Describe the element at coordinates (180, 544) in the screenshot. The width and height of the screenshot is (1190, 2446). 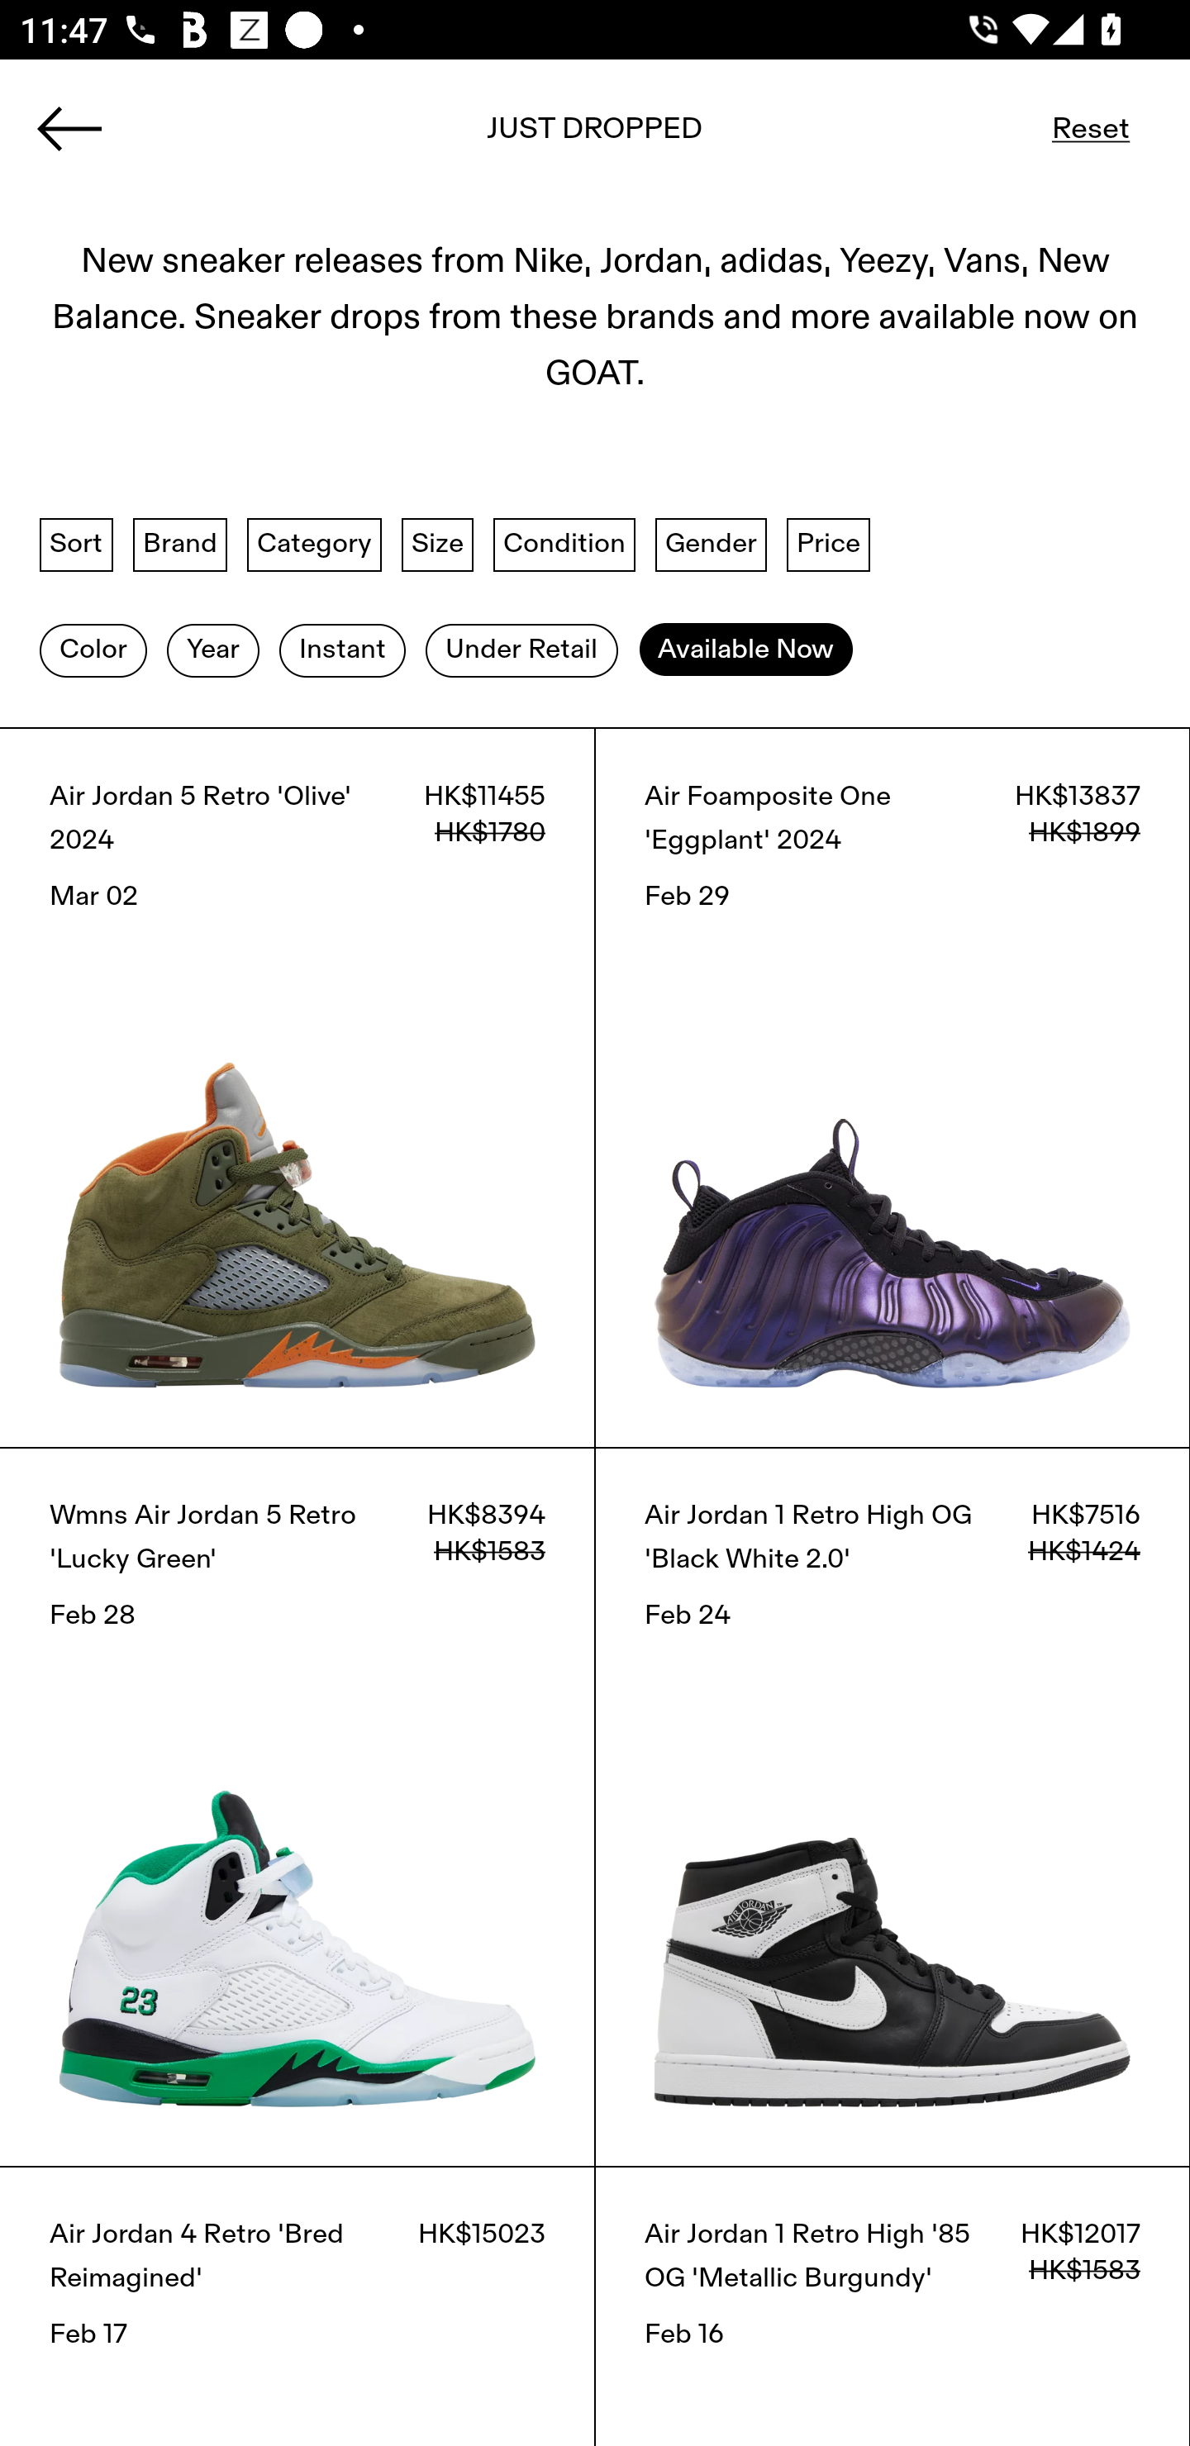
I see `Brand` at that location.